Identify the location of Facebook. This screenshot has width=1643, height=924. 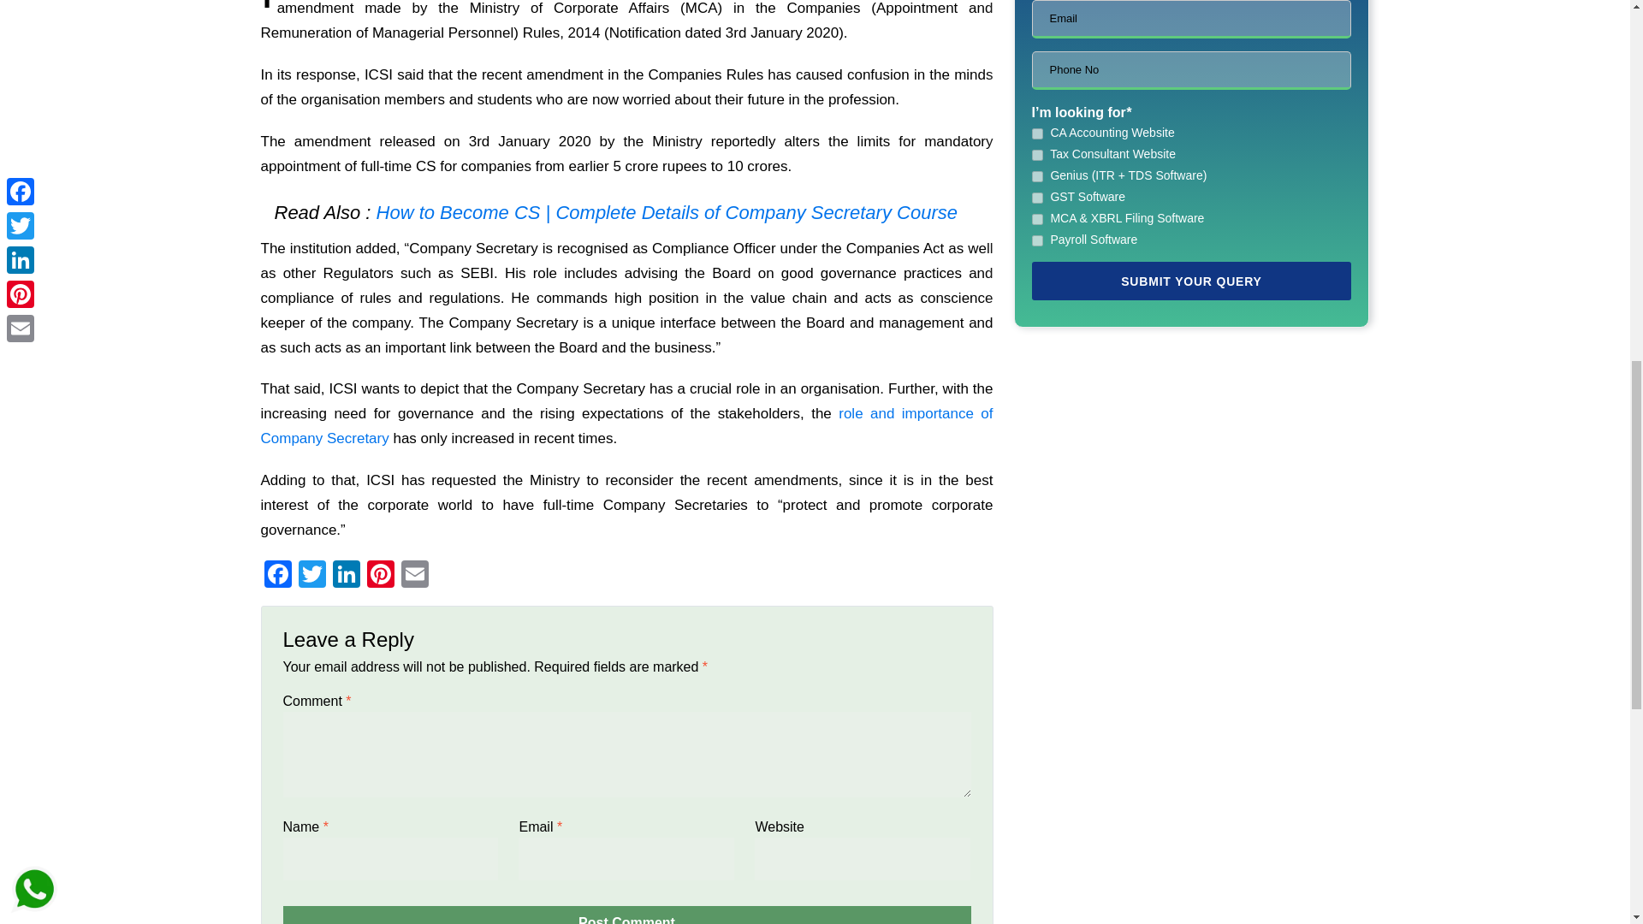
(276, 576).